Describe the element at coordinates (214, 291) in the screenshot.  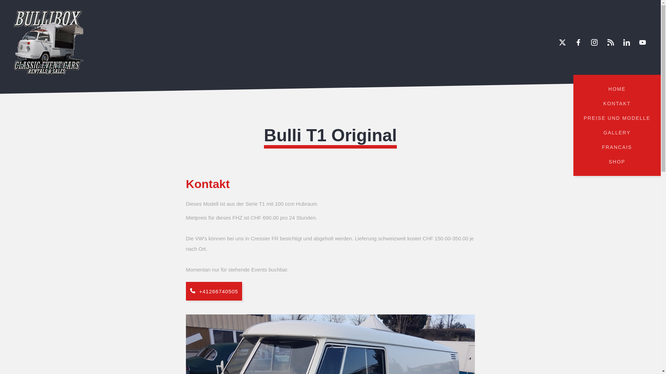
I see `+41266740505` at that location.